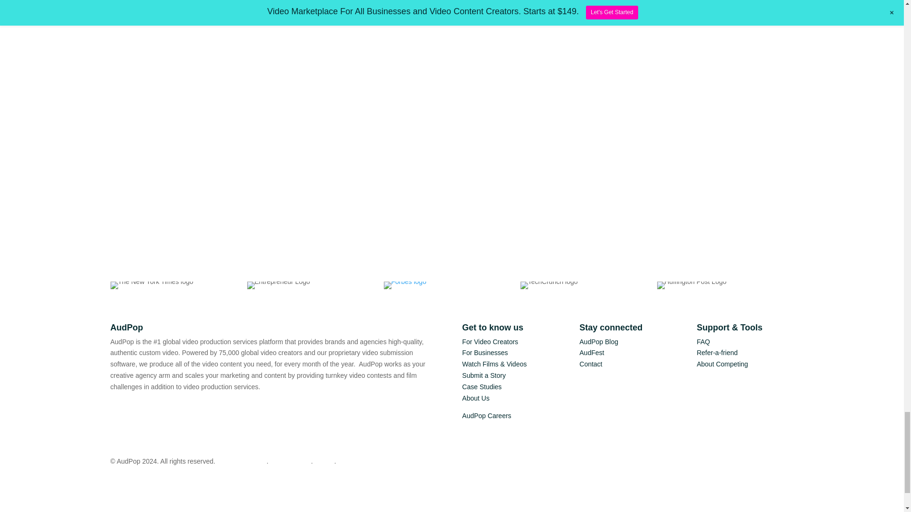 The width and height of the screenshot is (911, 512). I want to click on Follow on LinkedIn, so click(175, 411).